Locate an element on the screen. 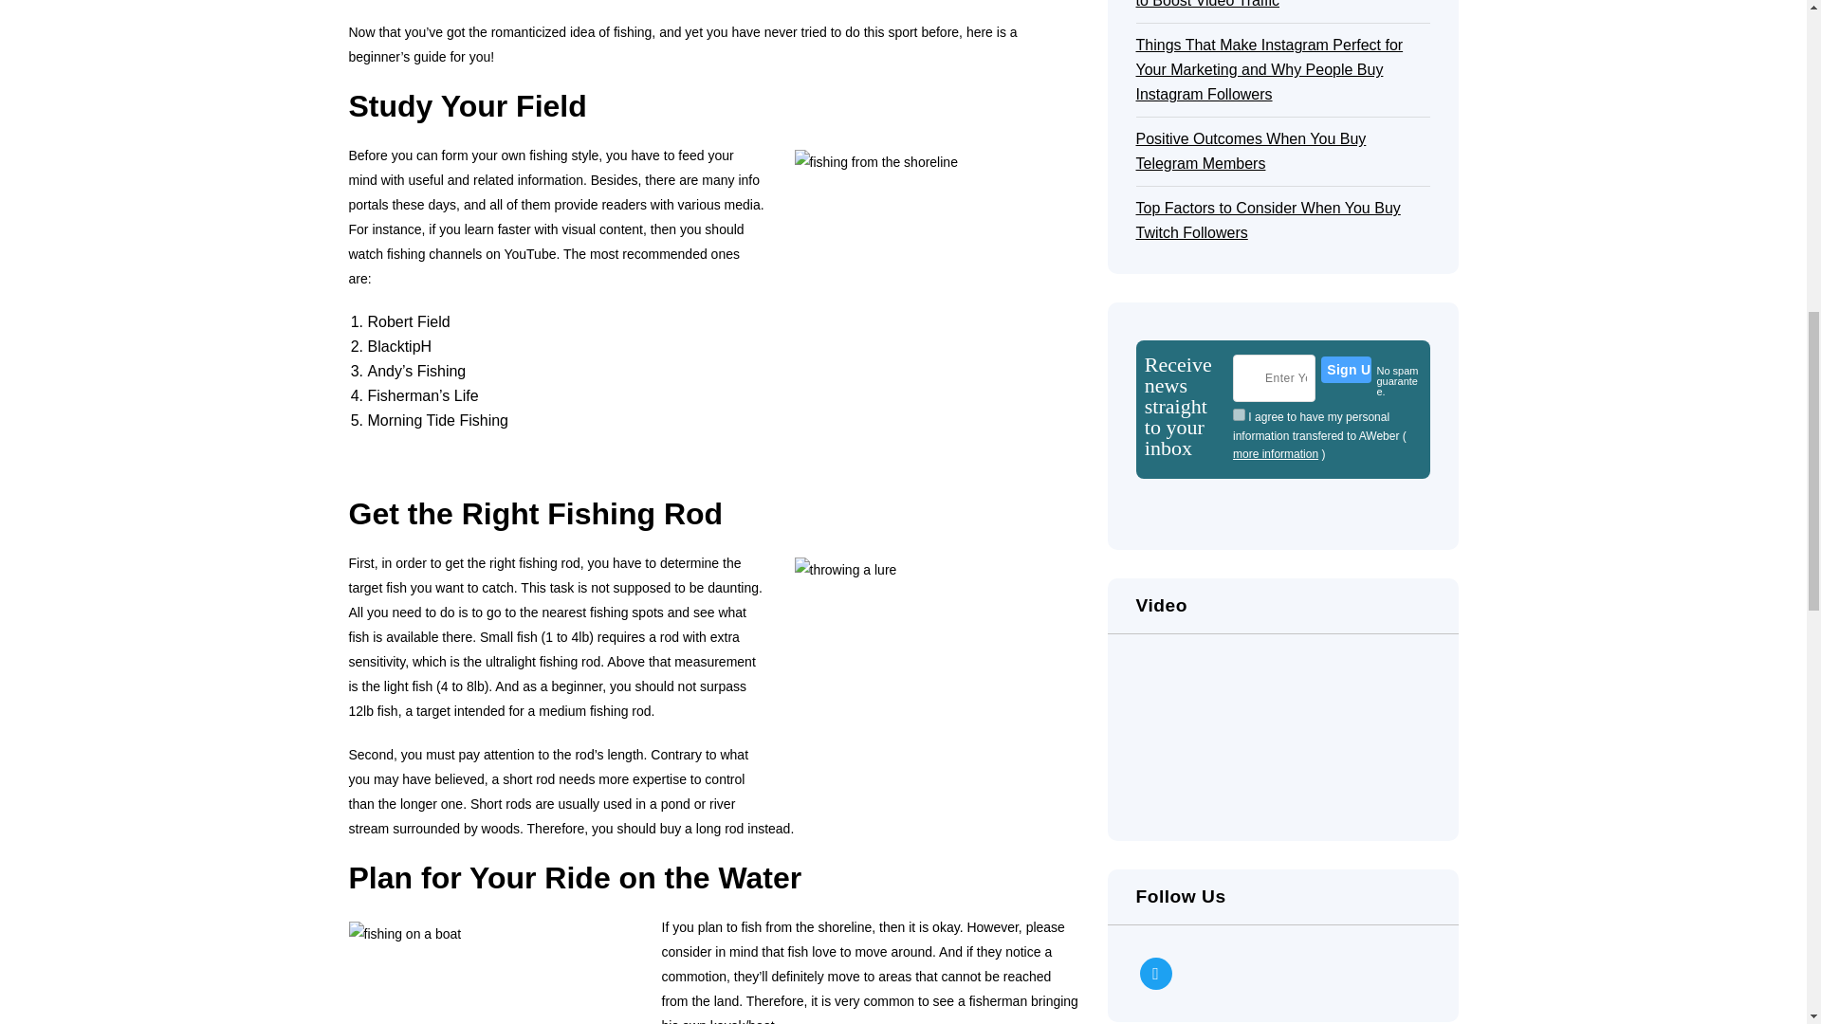 The height and width of the screenshot is (1024, 1821). Sign Up is located at coordinates (1346, 369).